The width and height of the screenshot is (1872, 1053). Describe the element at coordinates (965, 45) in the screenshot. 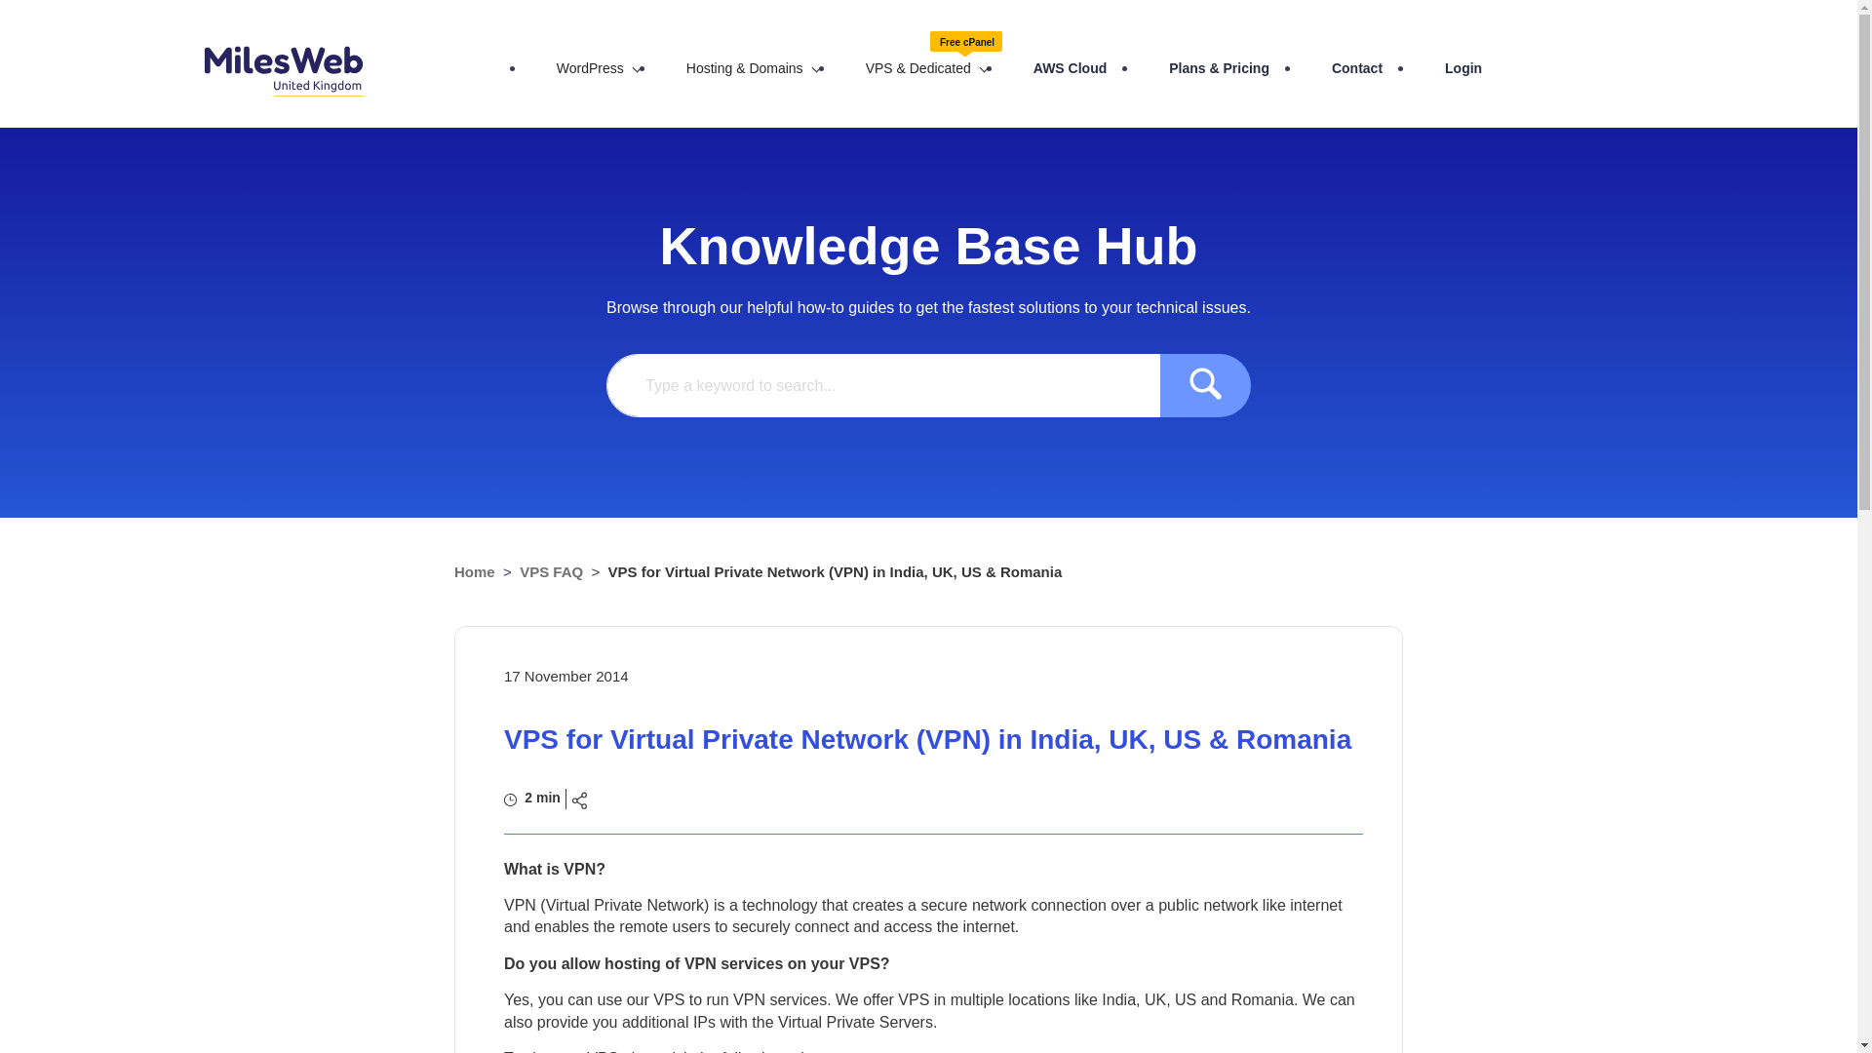

I see `Free cPanel` at that location.